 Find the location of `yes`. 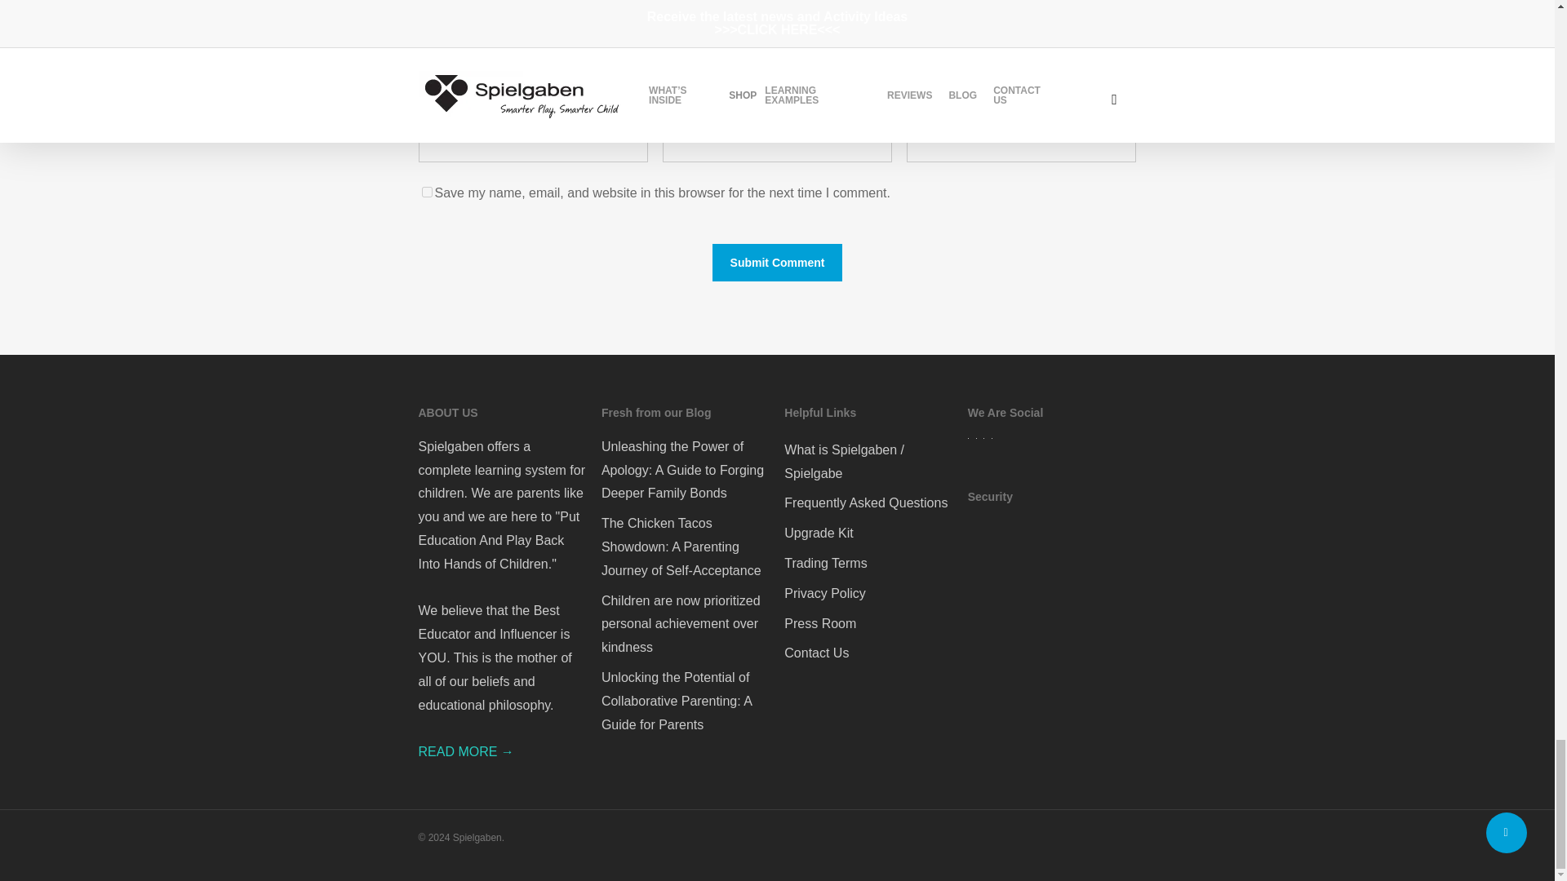

yes is located at coordinates (426, 191).